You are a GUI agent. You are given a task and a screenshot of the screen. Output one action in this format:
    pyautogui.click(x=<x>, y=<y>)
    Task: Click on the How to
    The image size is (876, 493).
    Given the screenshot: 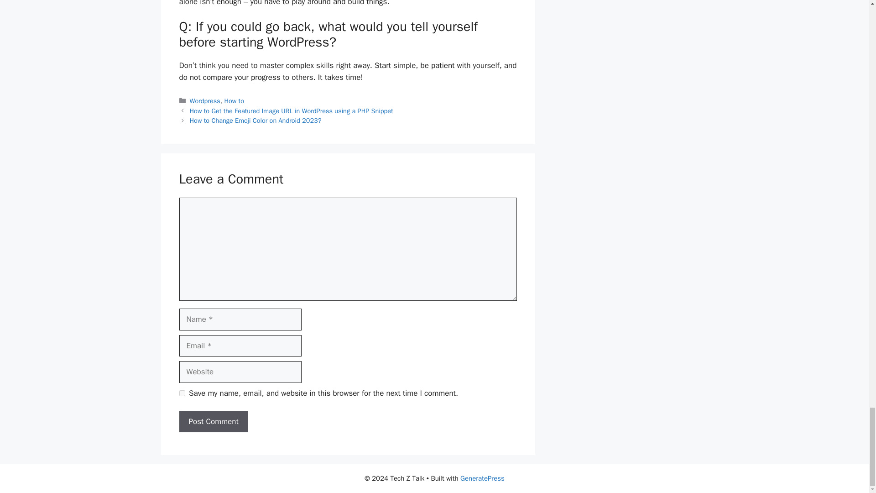 What is the action you would take?
    pyautogui.click(x=234, y=100)
    